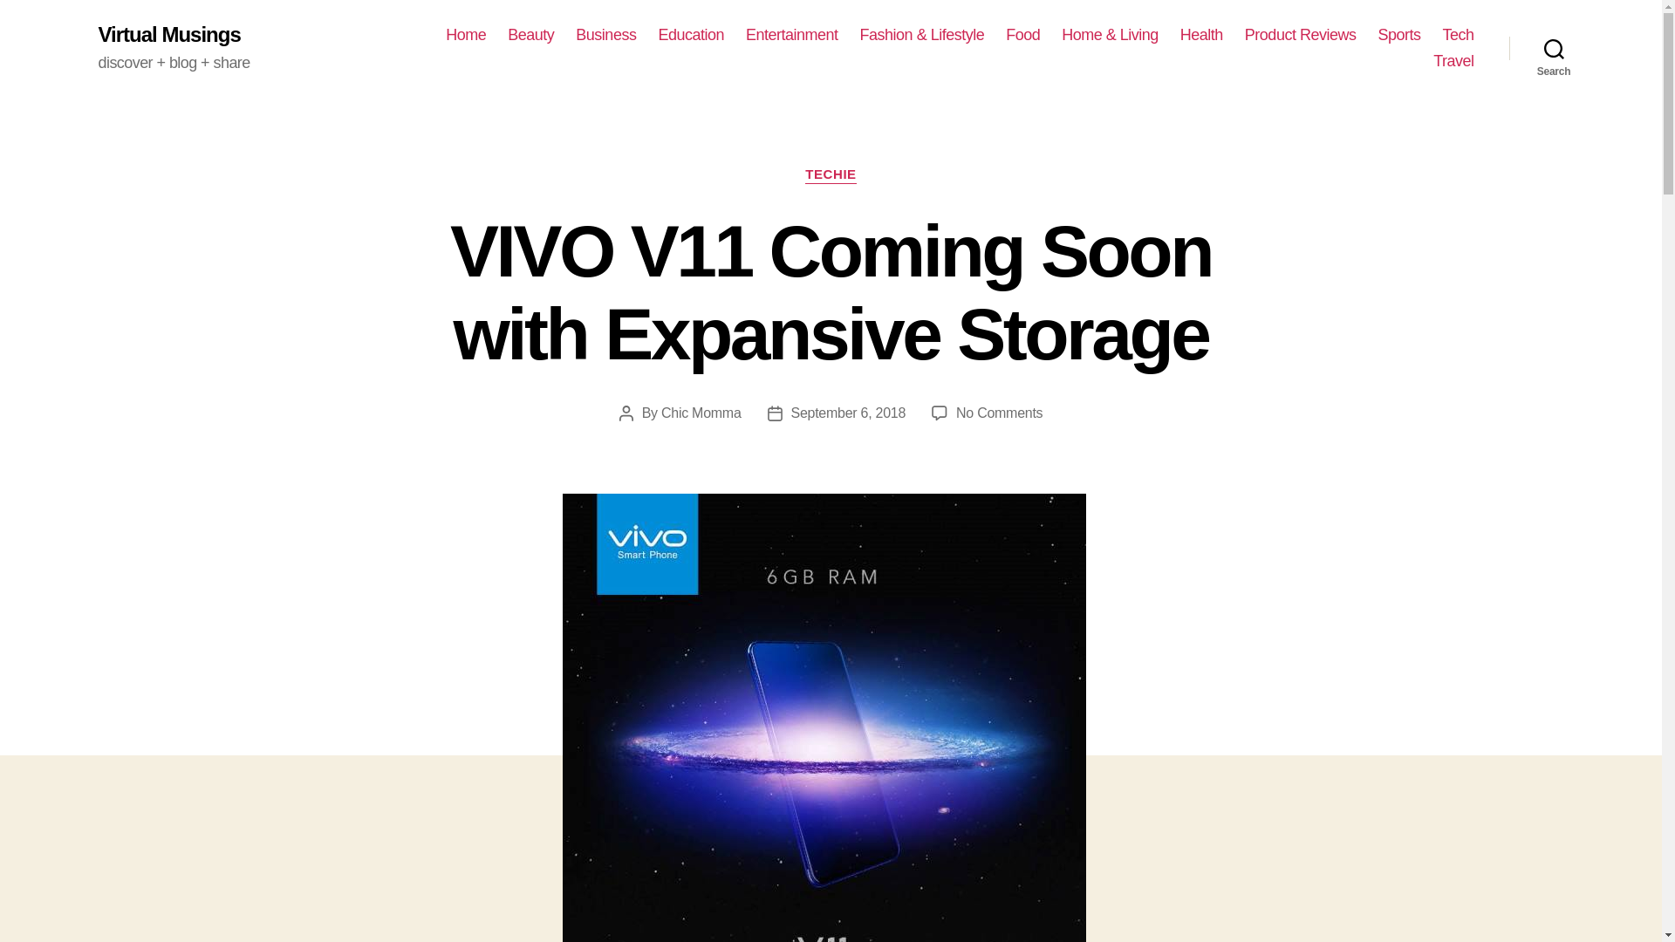 The width and height of the screenshot is (1675, 942). What do you see at coordinates (792, 35) in the screenshot?
I see `Entertainment` at bounding box center [792, 35].